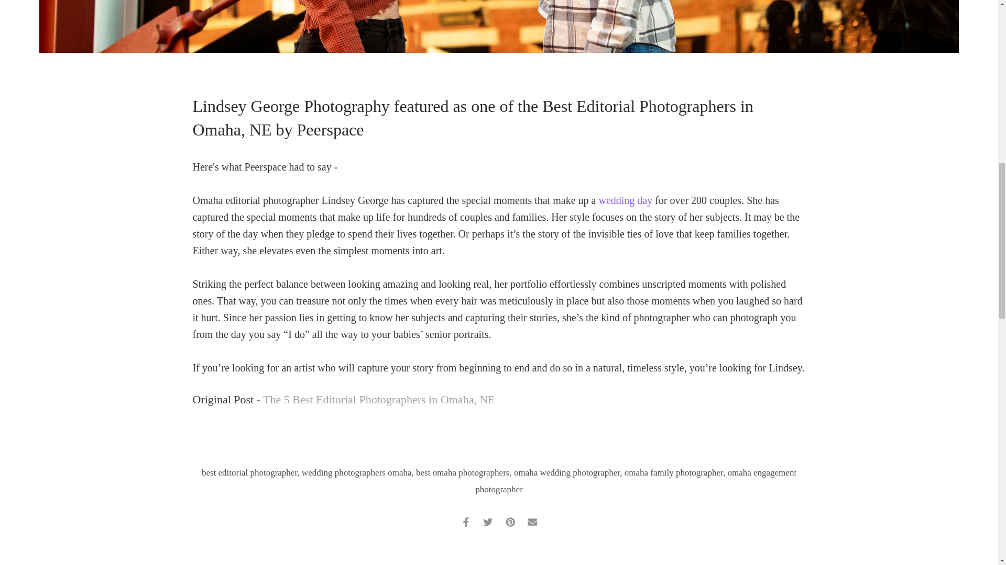 The image size is (1006, 565). I want to click on omaha engagement photographer, so click(636, 481).